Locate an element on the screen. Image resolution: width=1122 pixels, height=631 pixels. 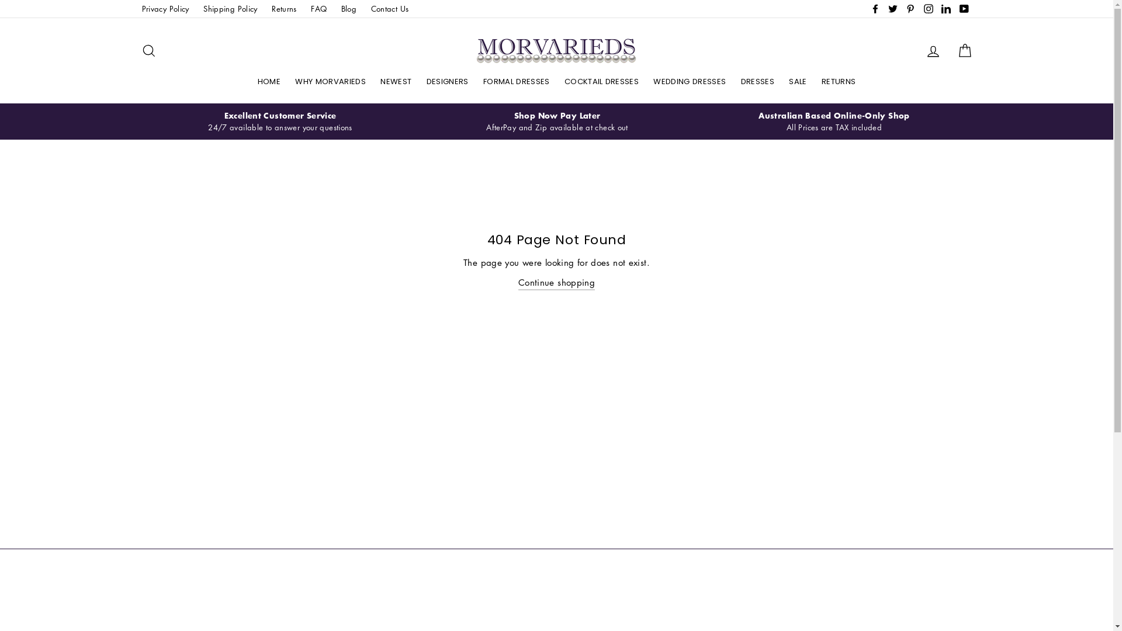
Blog is located at coordinates (349, 9).